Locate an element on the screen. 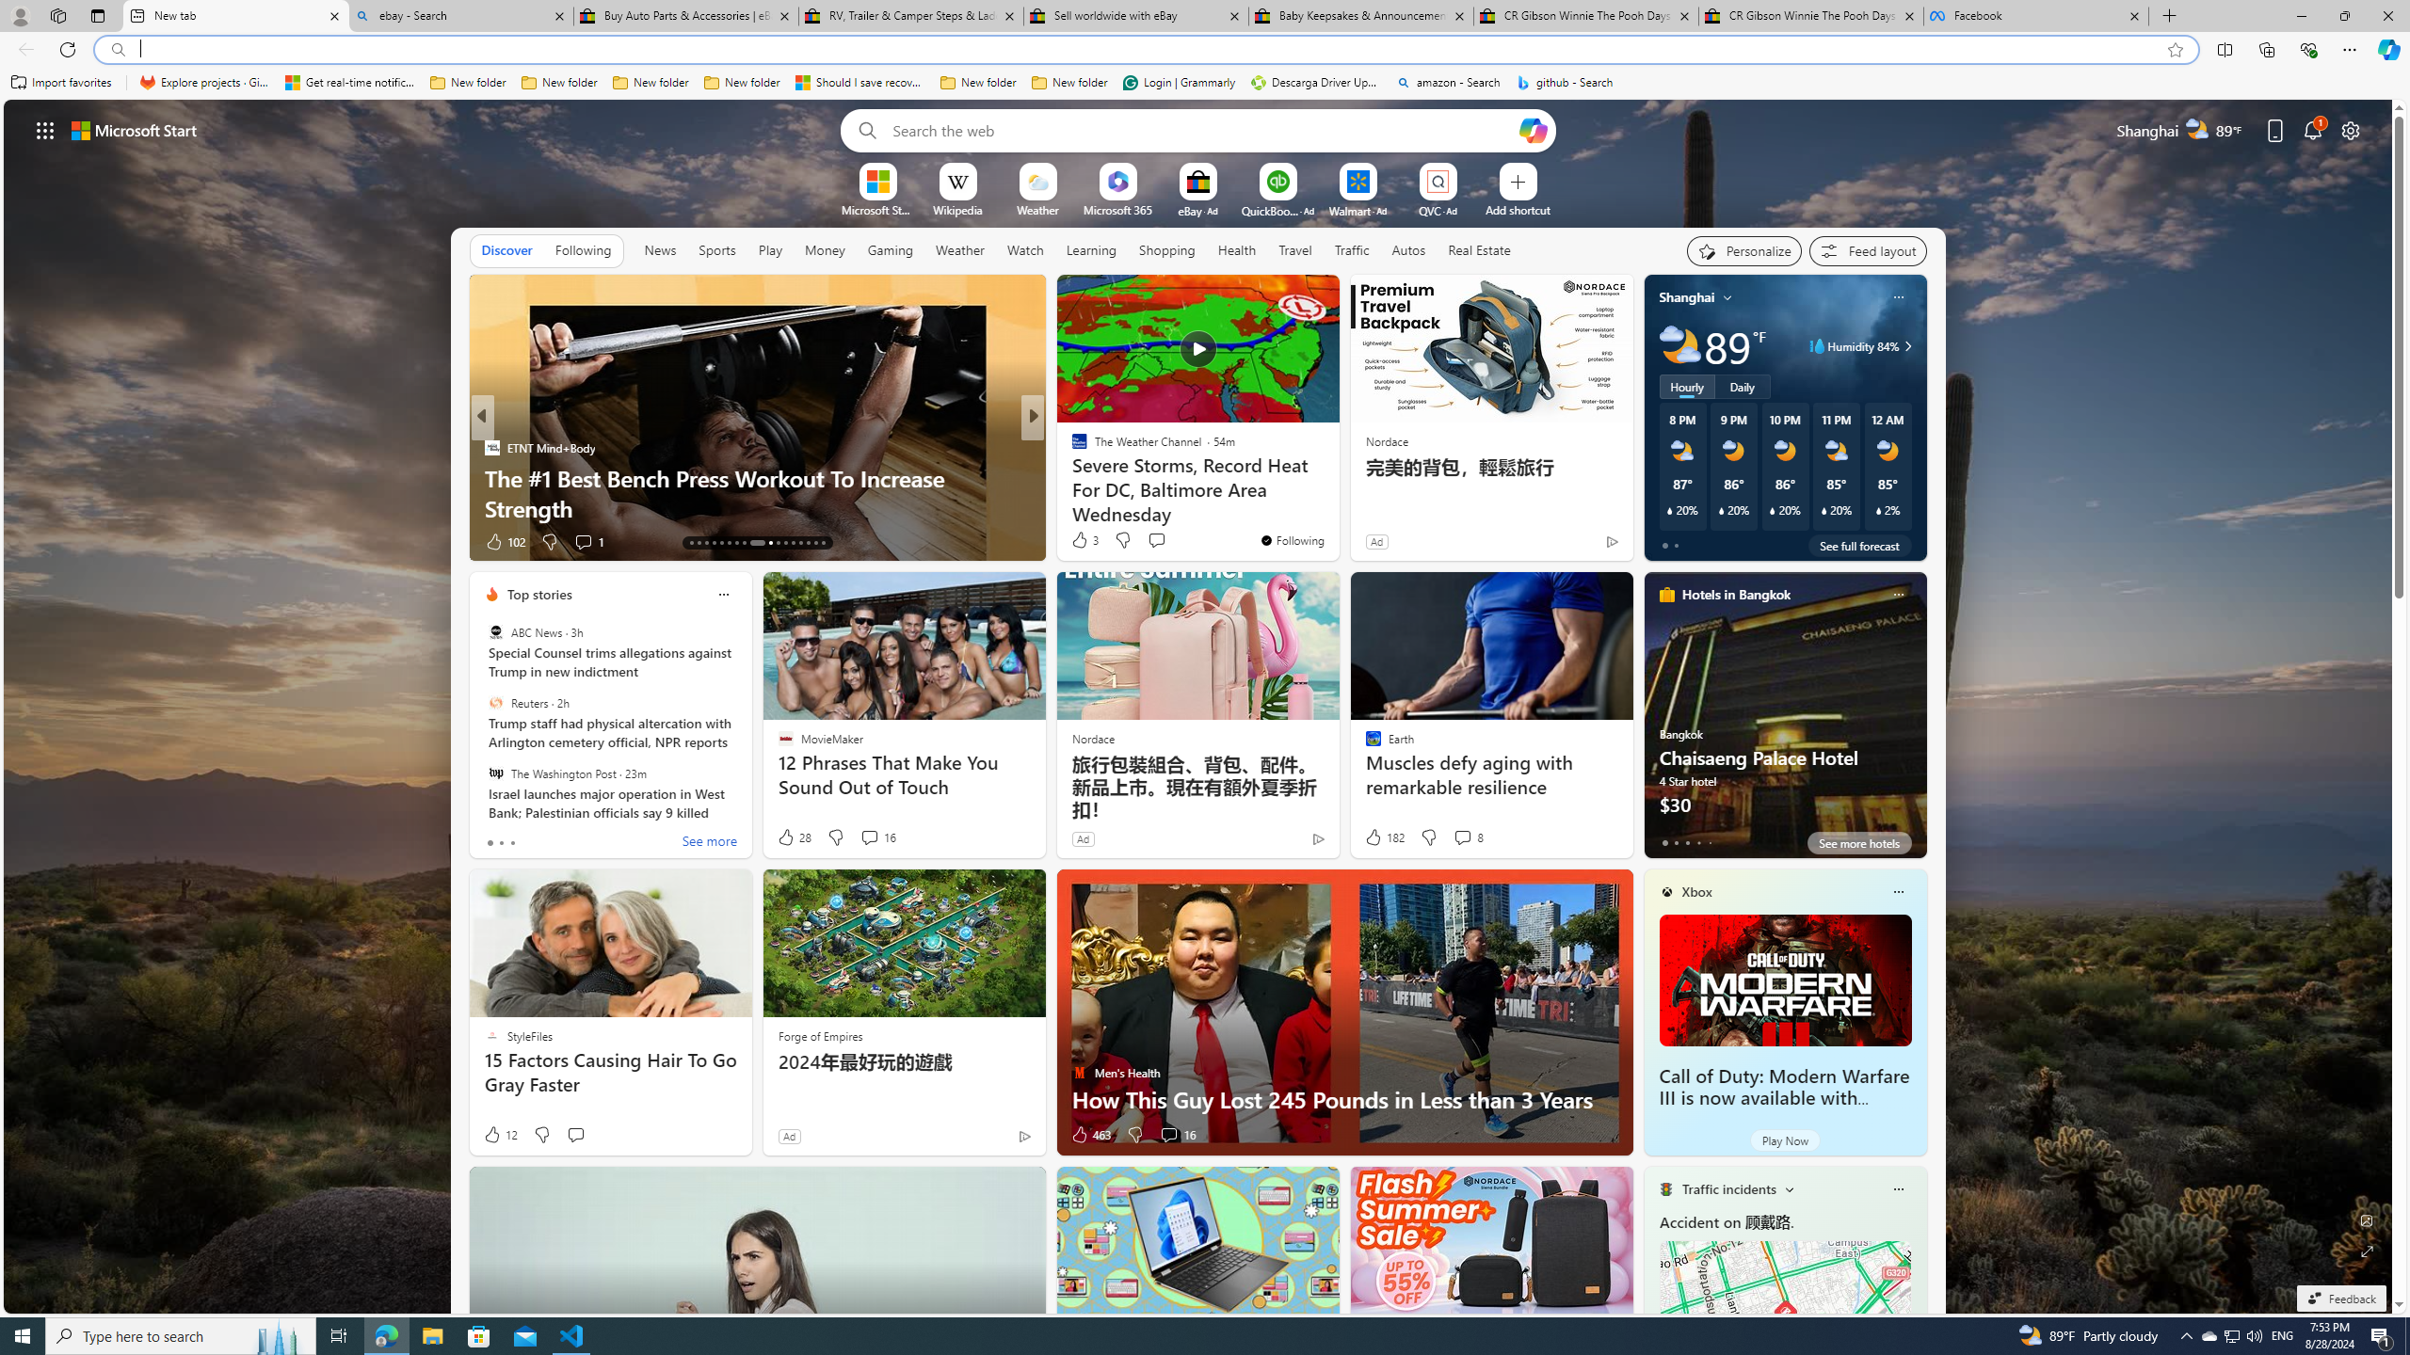  AutomationID: tab-22 is located at coordinates (763, 543).